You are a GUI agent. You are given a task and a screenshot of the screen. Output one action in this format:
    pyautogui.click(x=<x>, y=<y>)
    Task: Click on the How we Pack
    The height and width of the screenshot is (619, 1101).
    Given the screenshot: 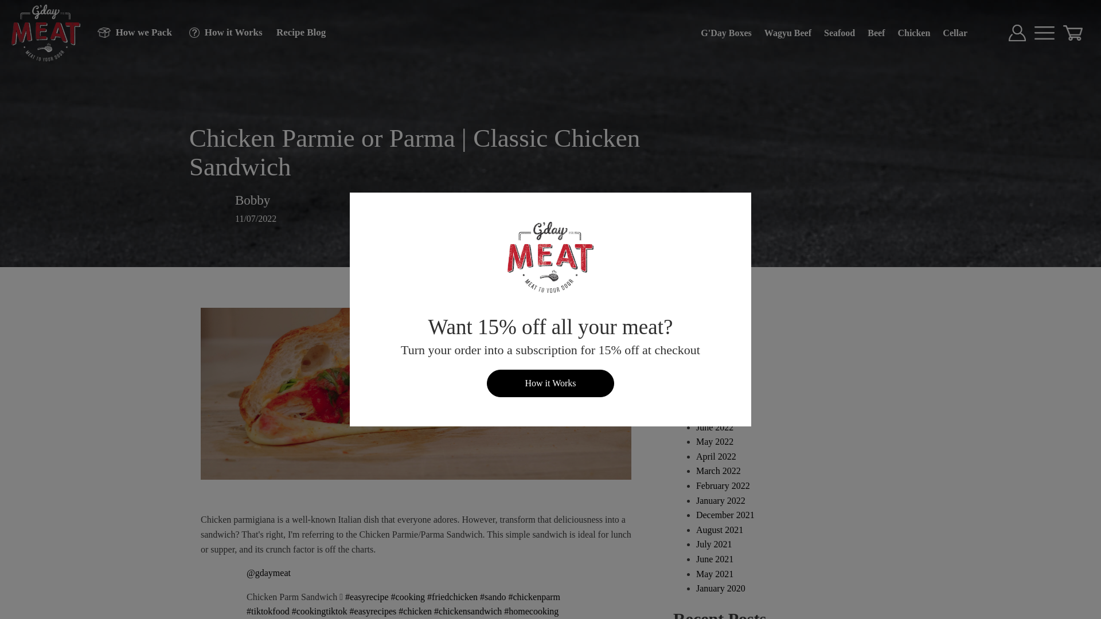 What is the action you would take?
    pyautogui.click(x=128, y=32)
    